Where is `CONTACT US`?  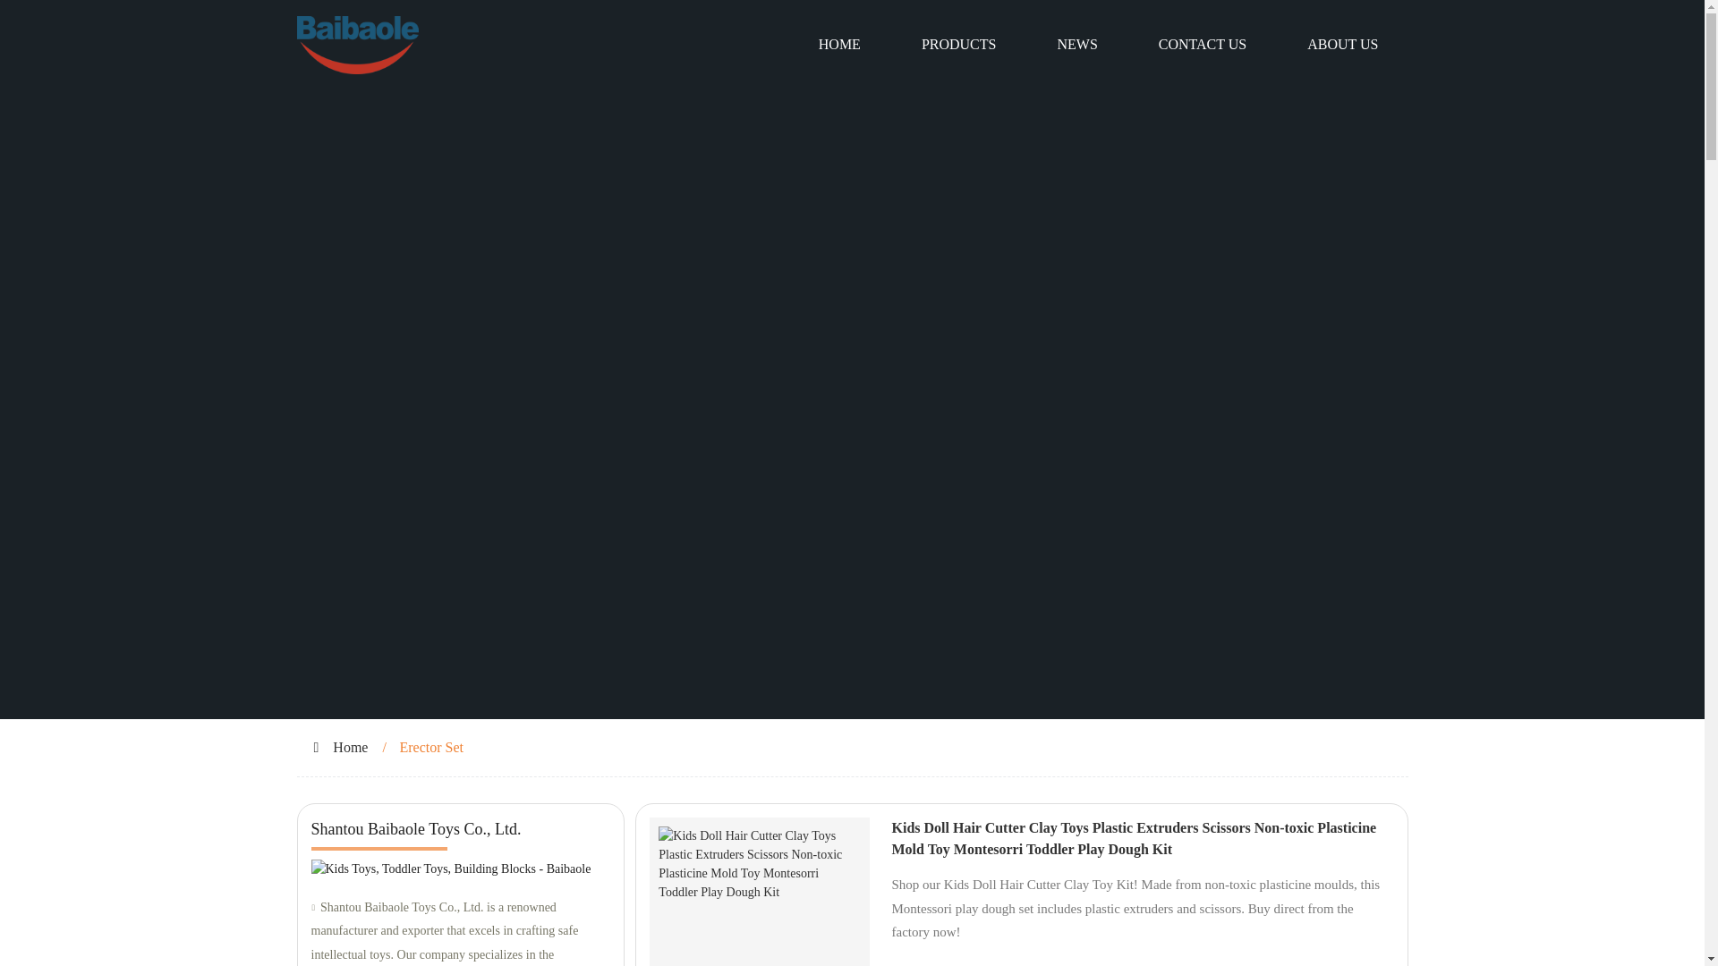 CONTACT US is located at coordinates (1203, 45).